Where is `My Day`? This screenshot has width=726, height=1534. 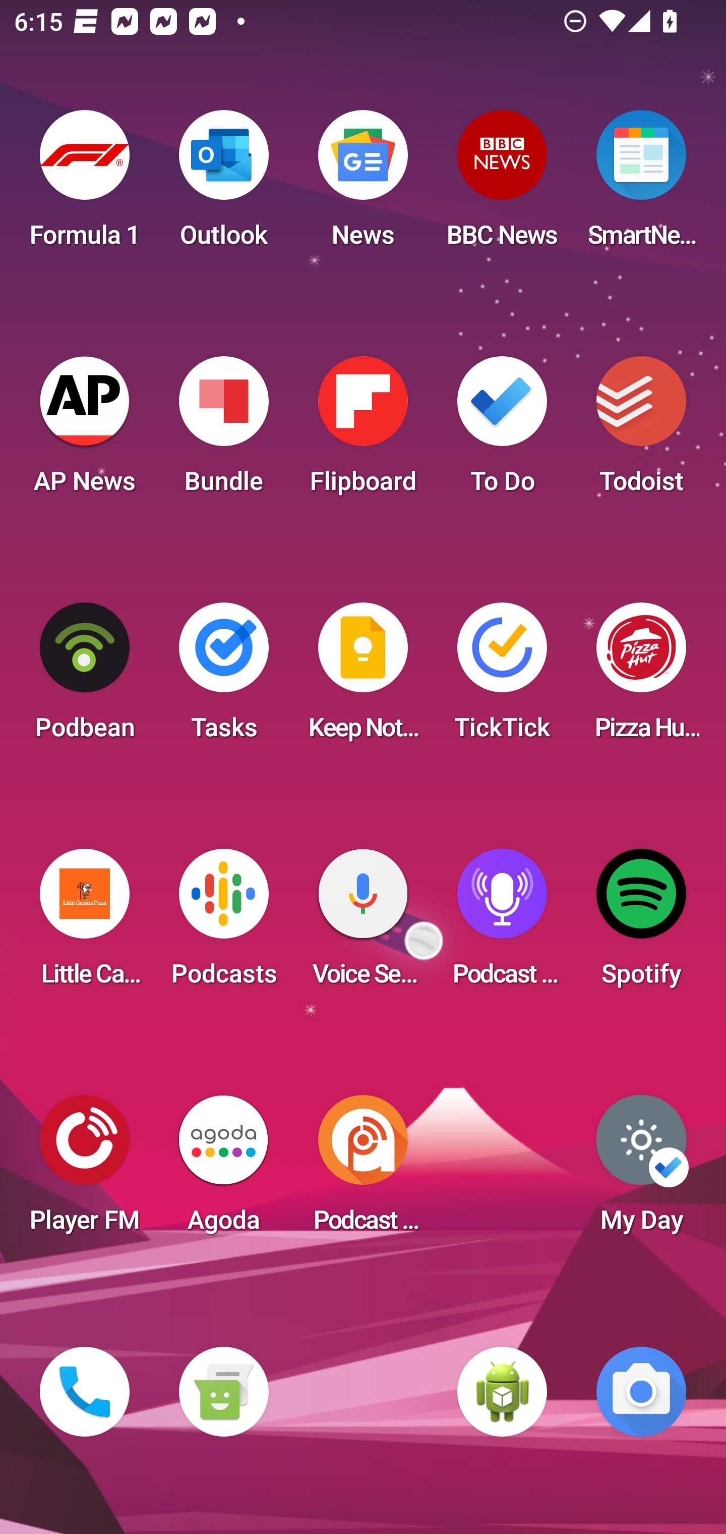
My Day is located at coordinates (641, 1170).